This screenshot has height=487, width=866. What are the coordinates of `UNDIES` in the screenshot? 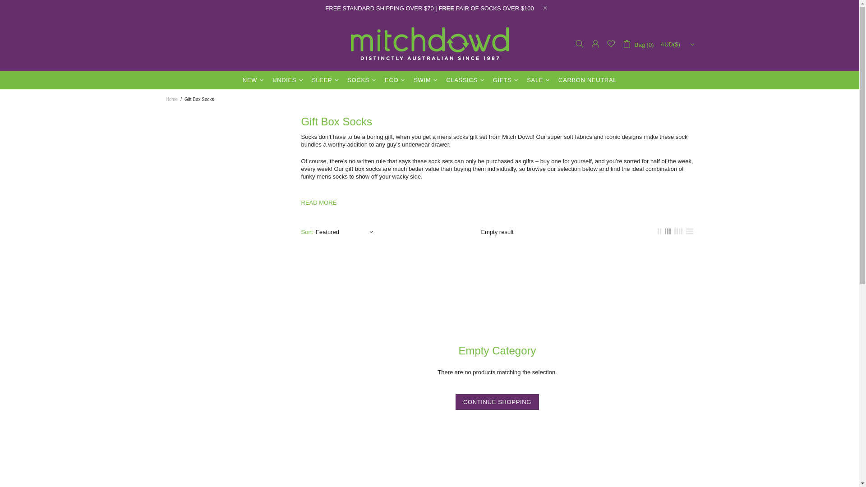 It's located at (289, 80).